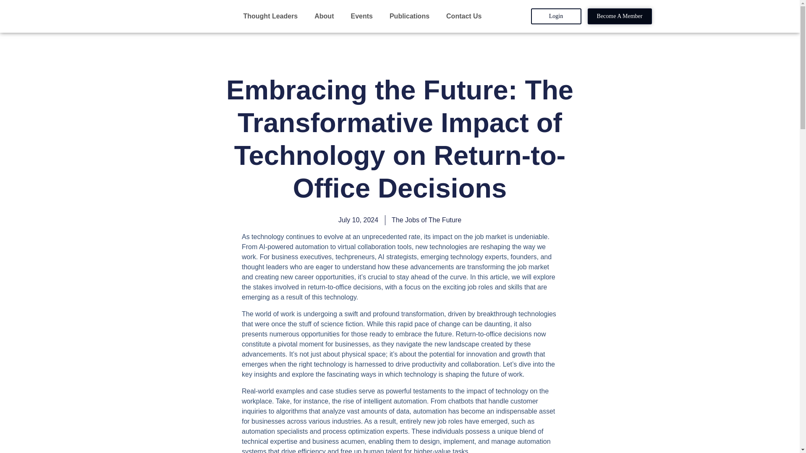 This screenshot has height=453, width=806. I want to click on Become A Member, so click(620, 16).